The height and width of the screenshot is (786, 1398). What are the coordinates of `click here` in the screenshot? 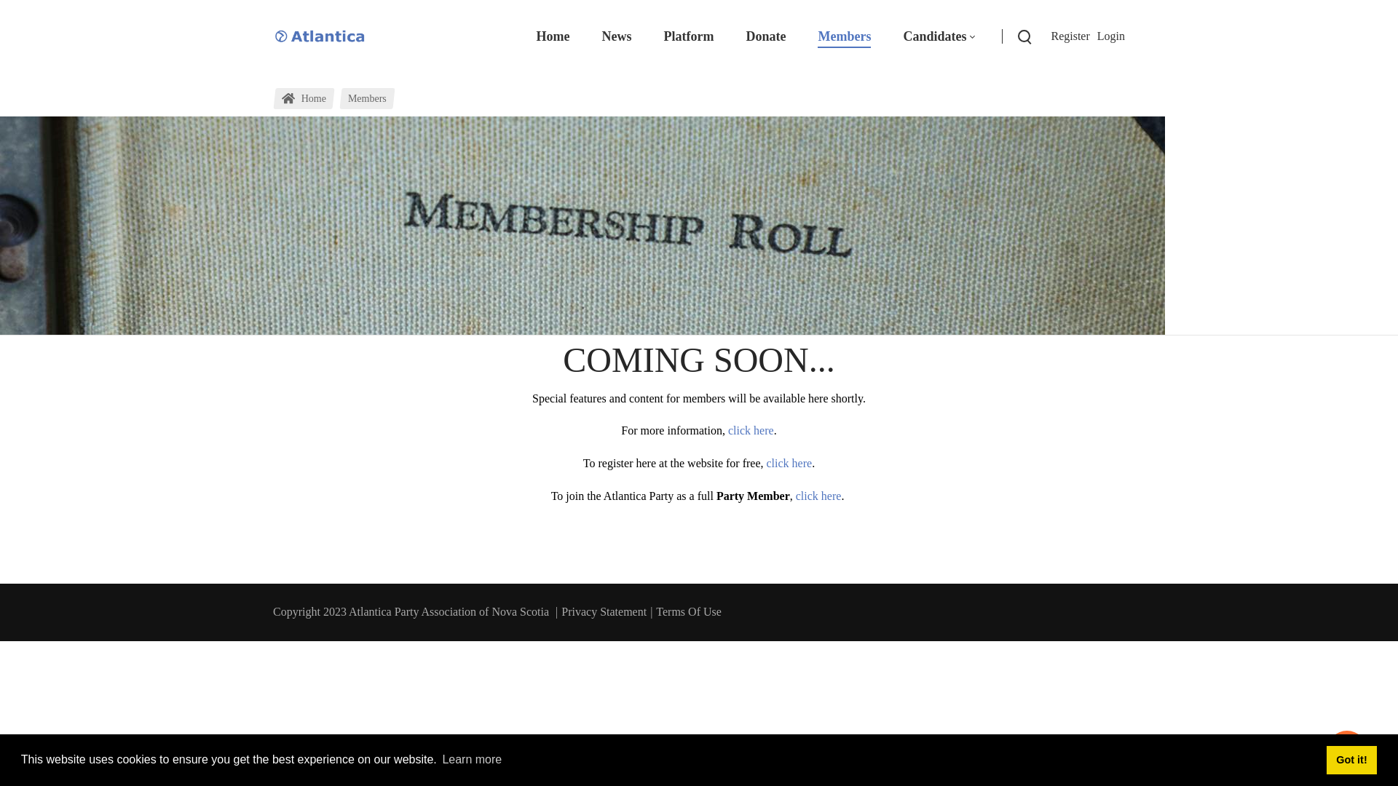 It's located at (789, 463).